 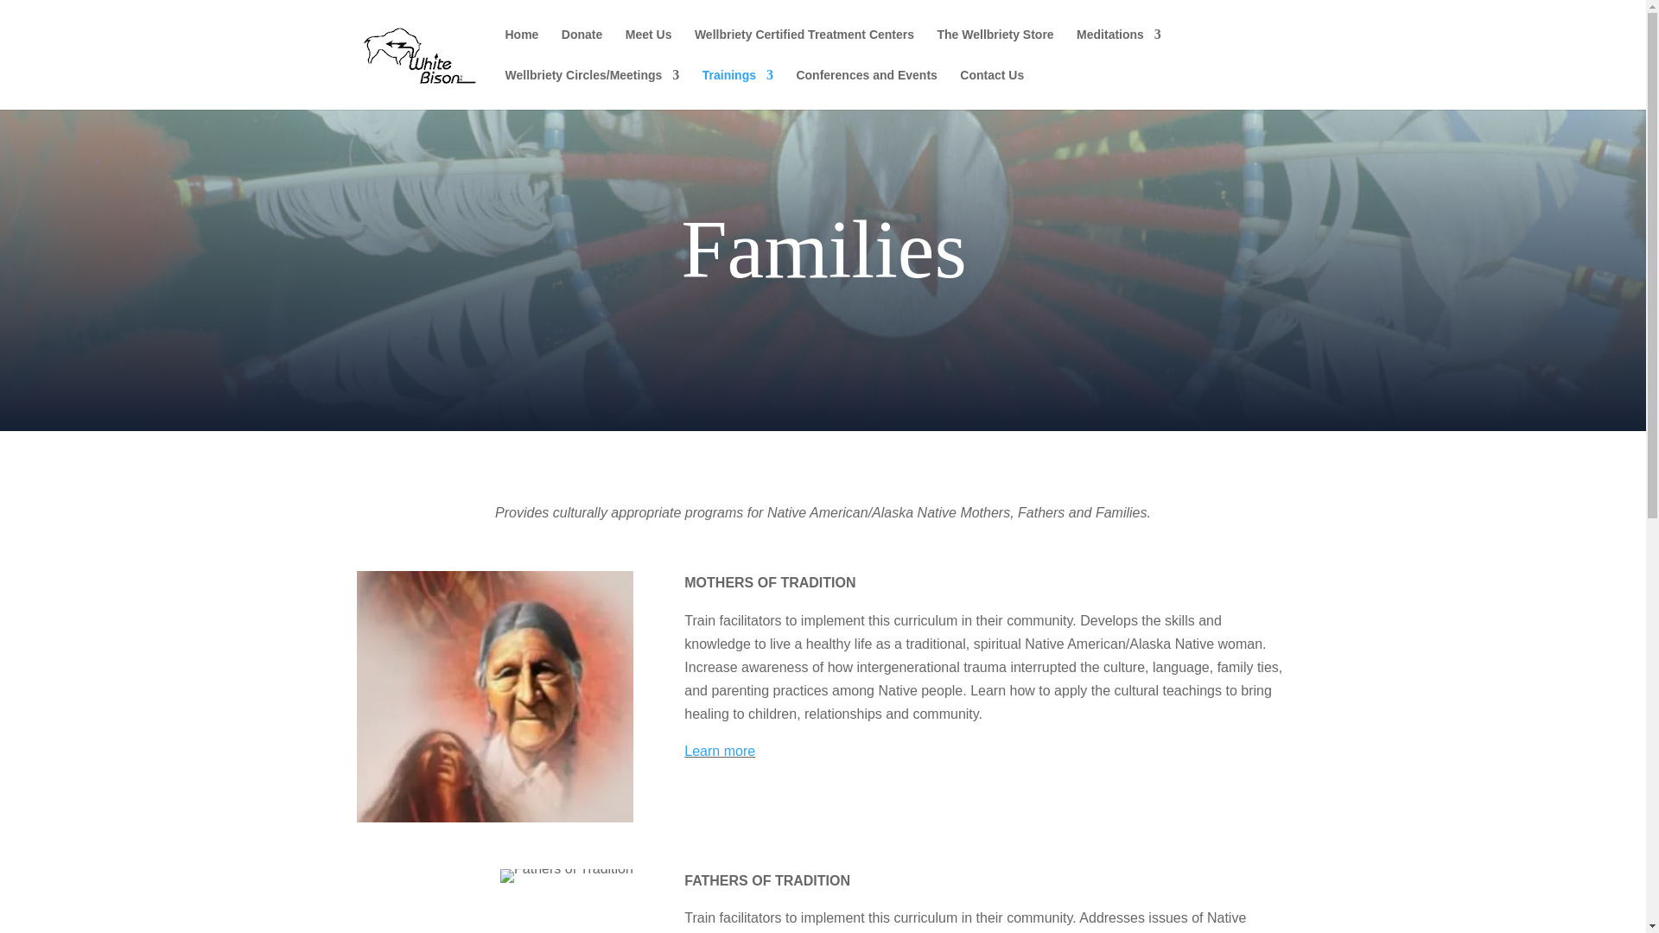 What do you see at coordinates (494, 696) in the screenshot?
I see `MOT Logo` at bounding box center [494, 696].